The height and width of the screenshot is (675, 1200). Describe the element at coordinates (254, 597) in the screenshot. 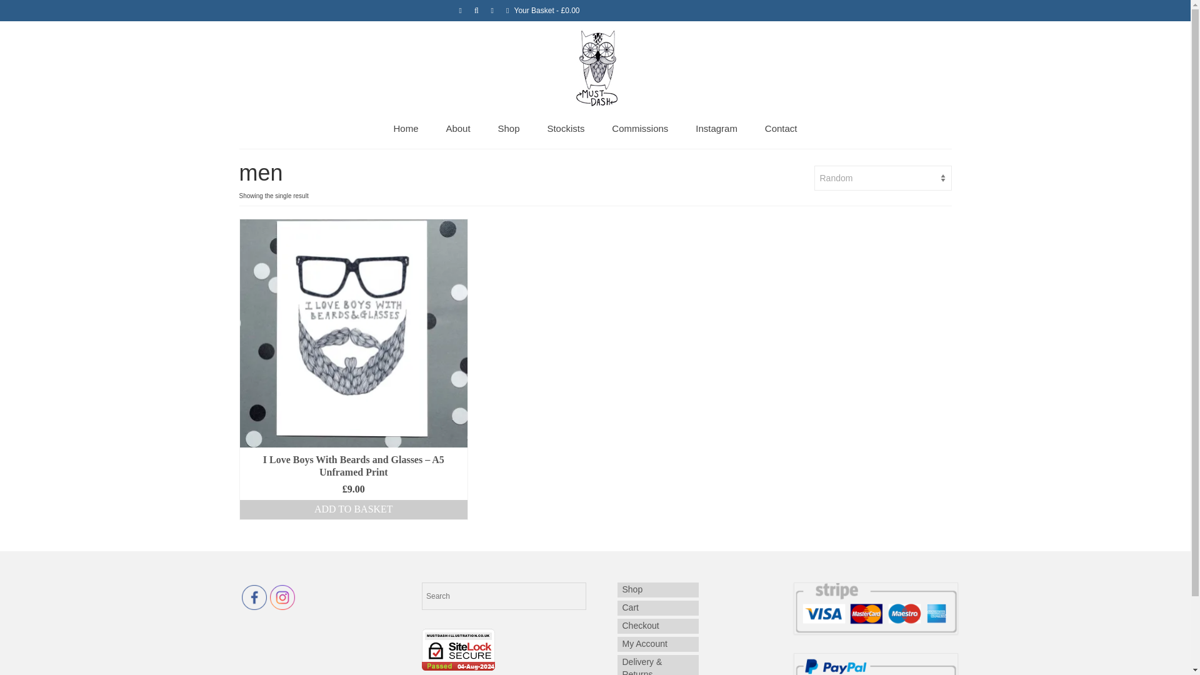

I see `Facebook` at that location.